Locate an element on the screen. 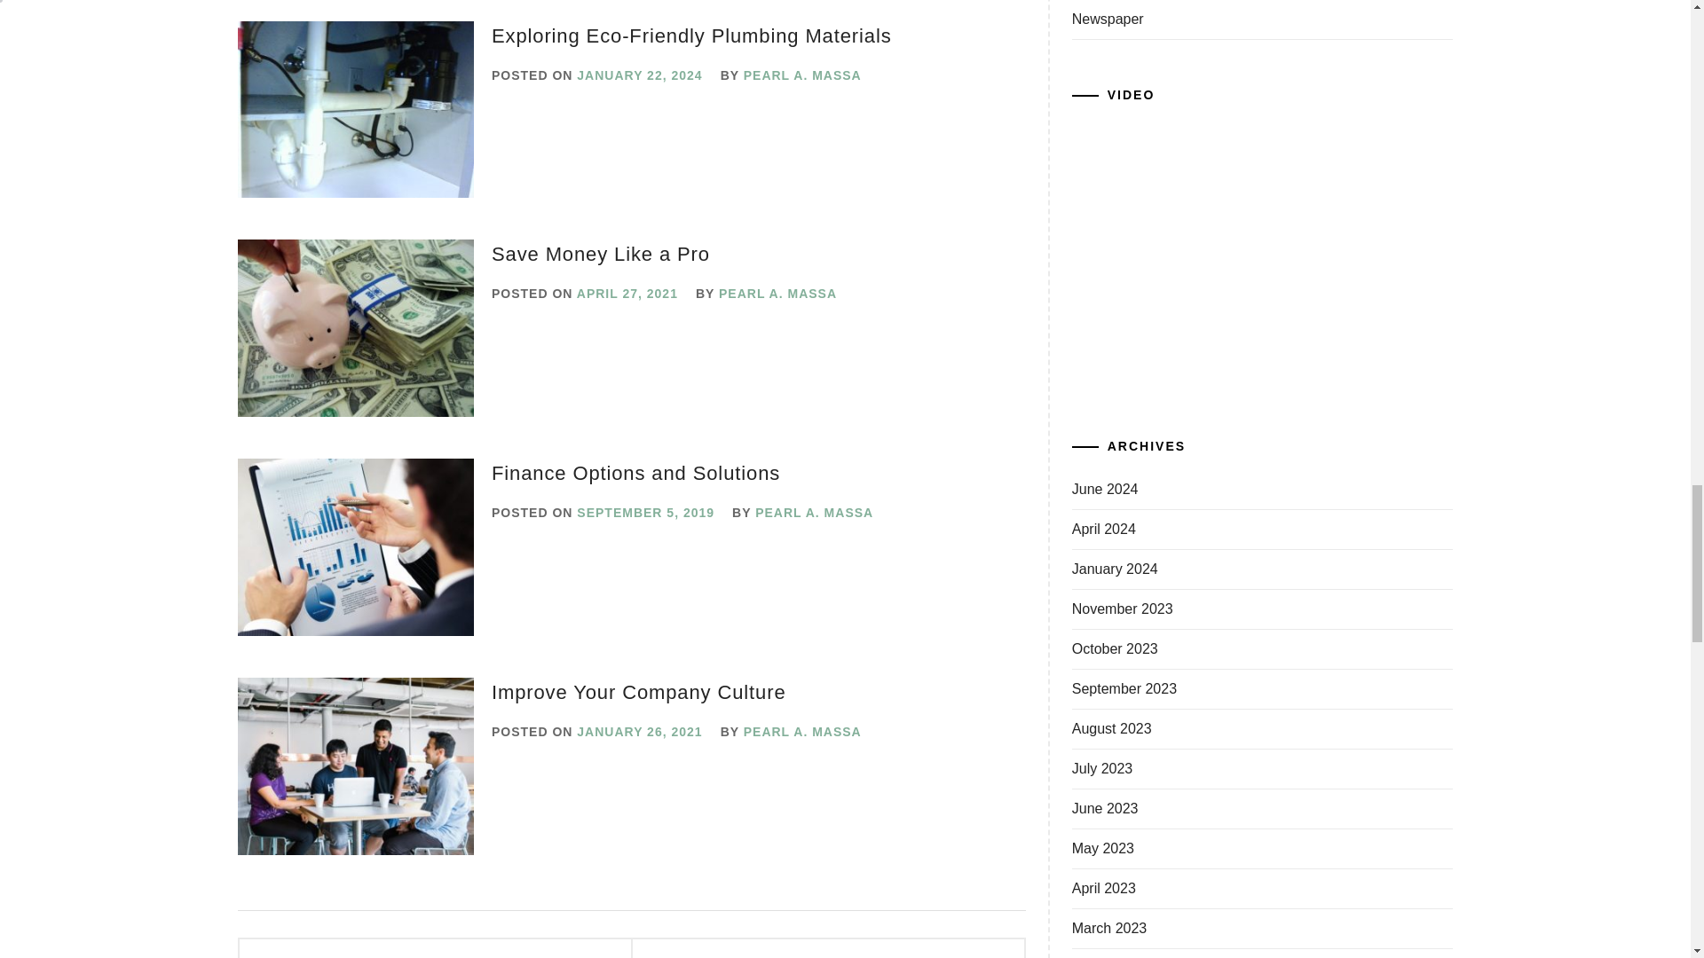  Save Money Like a Pro is located at coordinates (601, 254).